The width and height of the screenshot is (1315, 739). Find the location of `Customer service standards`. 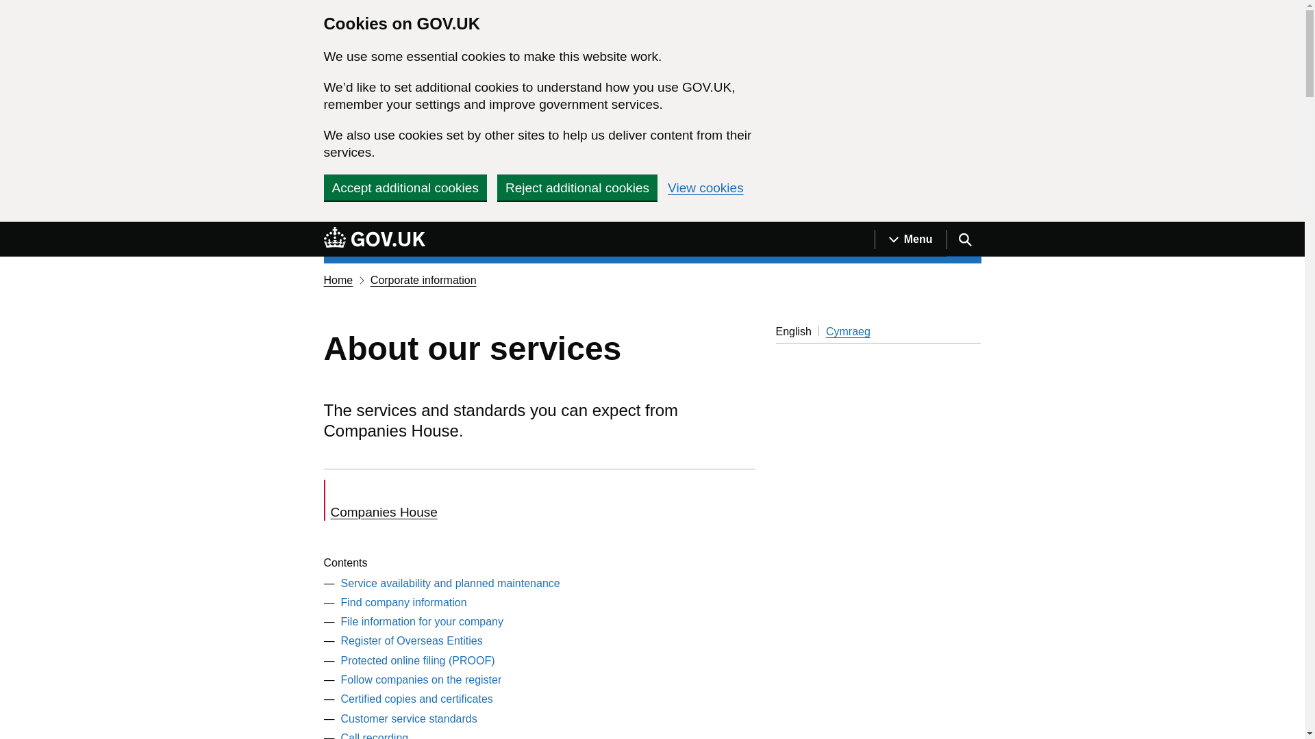

Customer service standards is located at coordinates (408, 718).